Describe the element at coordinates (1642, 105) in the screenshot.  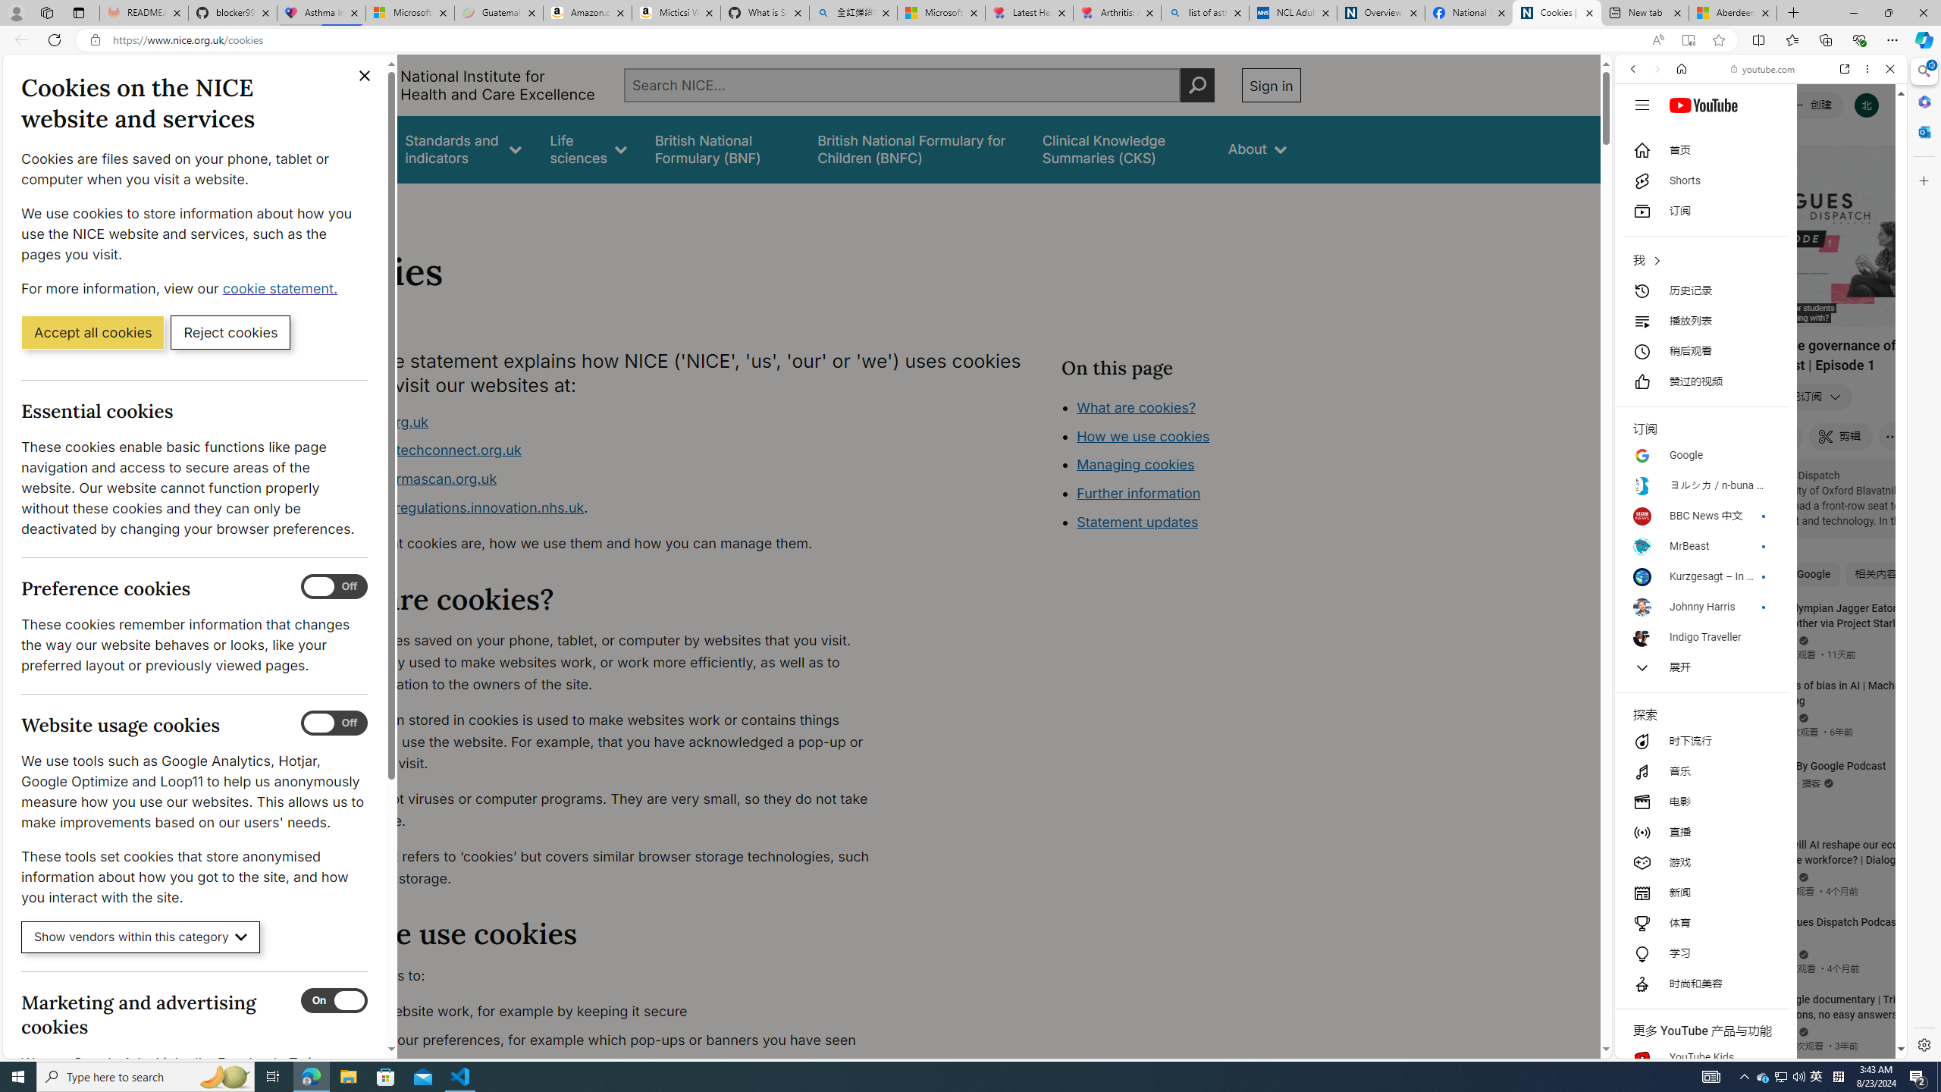
I see `AutomationID: button` at that location.